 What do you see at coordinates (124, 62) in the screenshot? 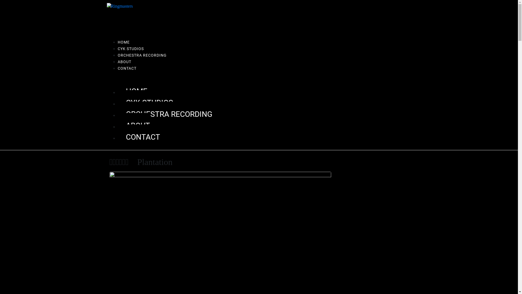
I see `ABOUT` at bounding box center [124, 62].